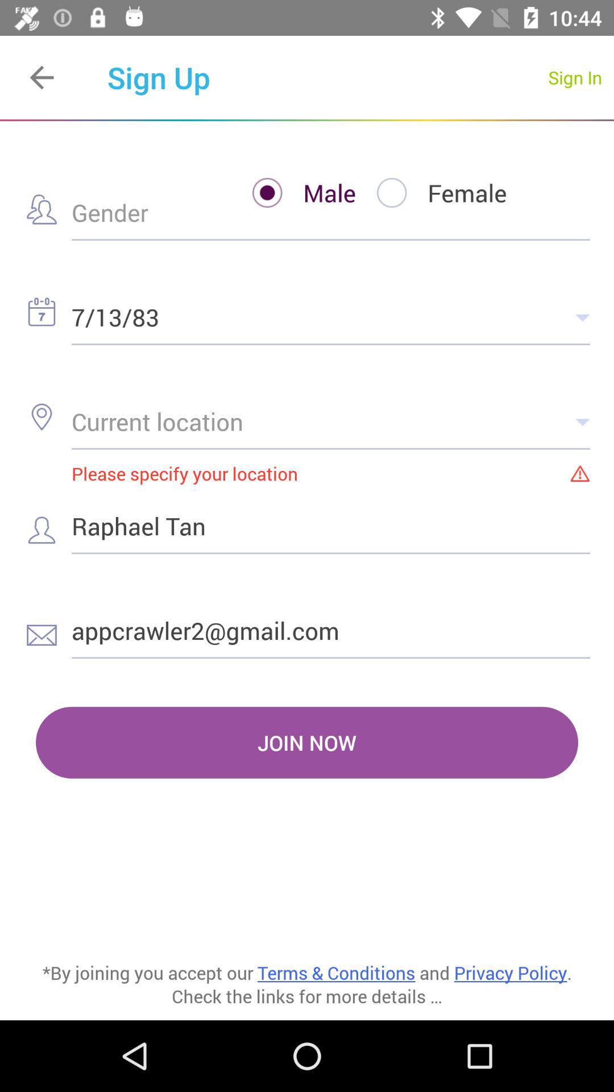 The image size is (614, 1092). I want to click on swipe to the appcrawler2@gmail.com, so click(331, 630).